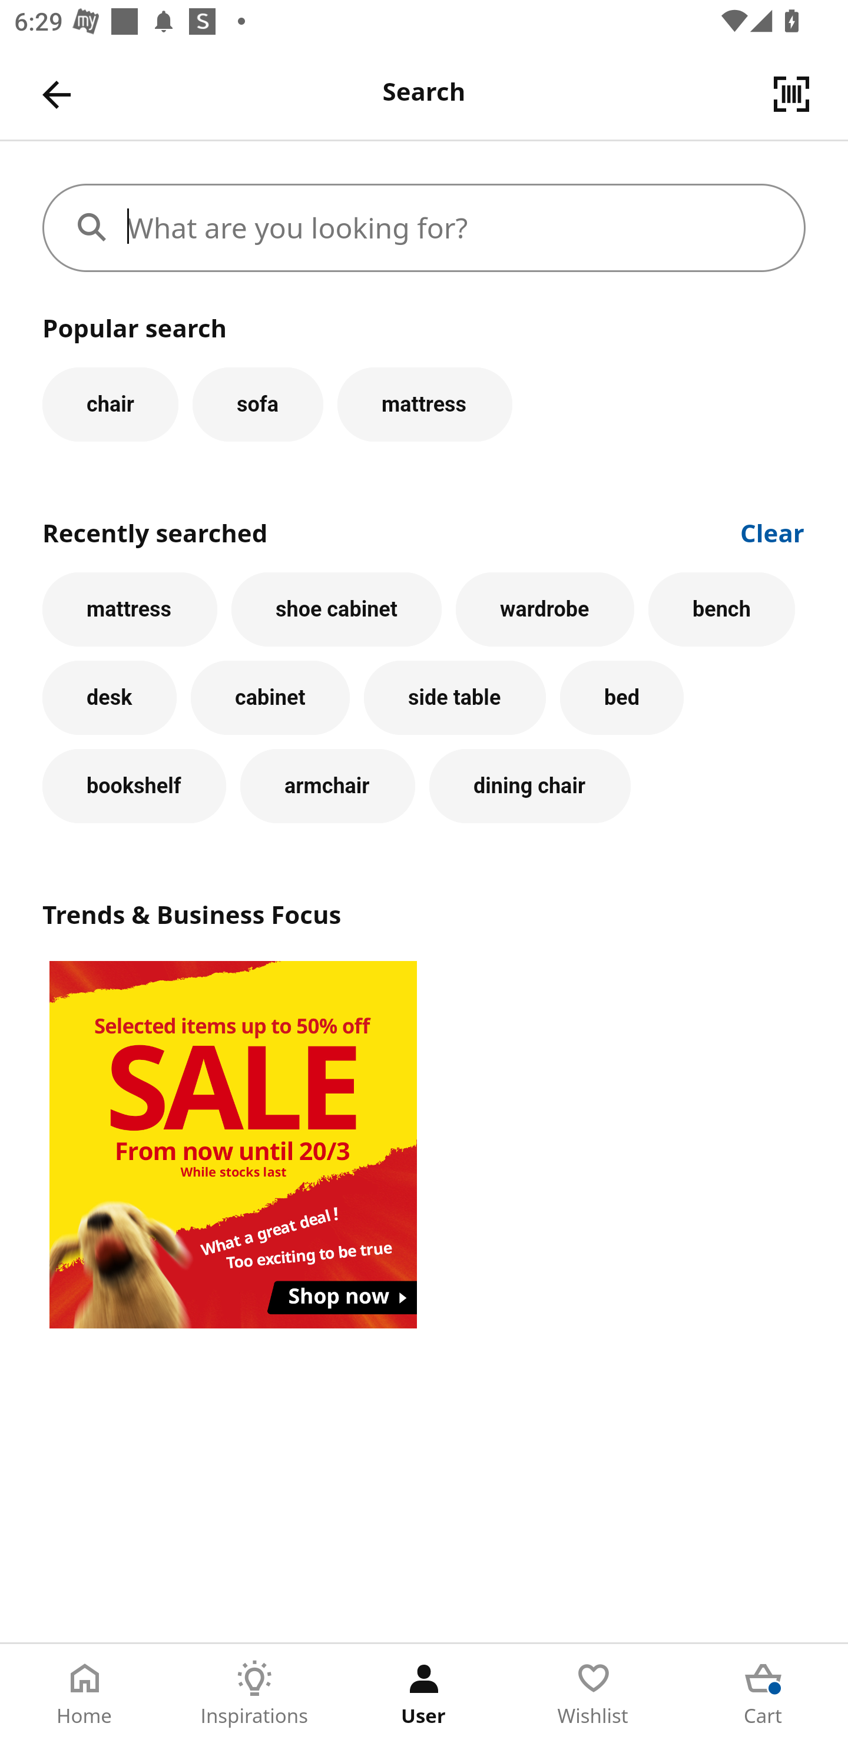  Describe the element at coordinates (270, 698) in the screenshot. I see `cabinet` at that location.